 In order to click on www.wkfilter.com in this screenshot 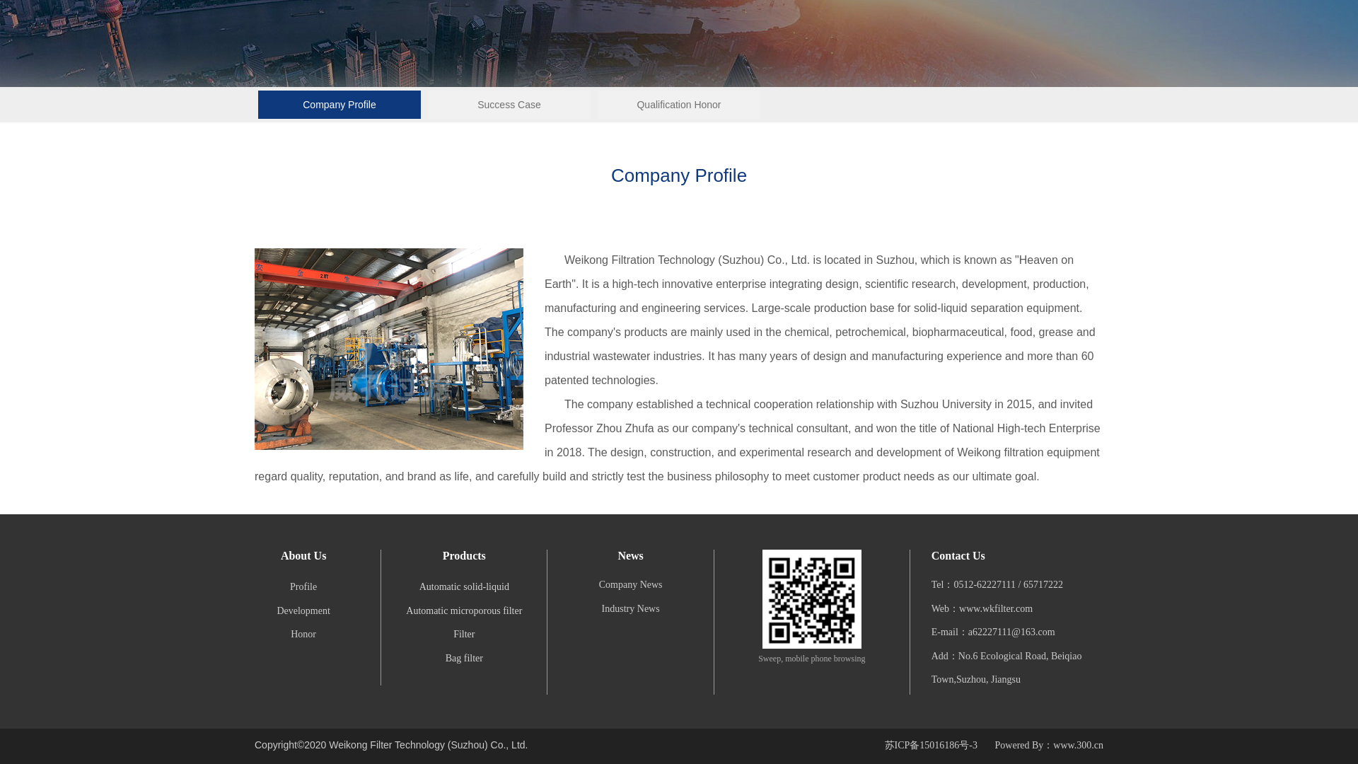, I will do `click(995, 608)`.